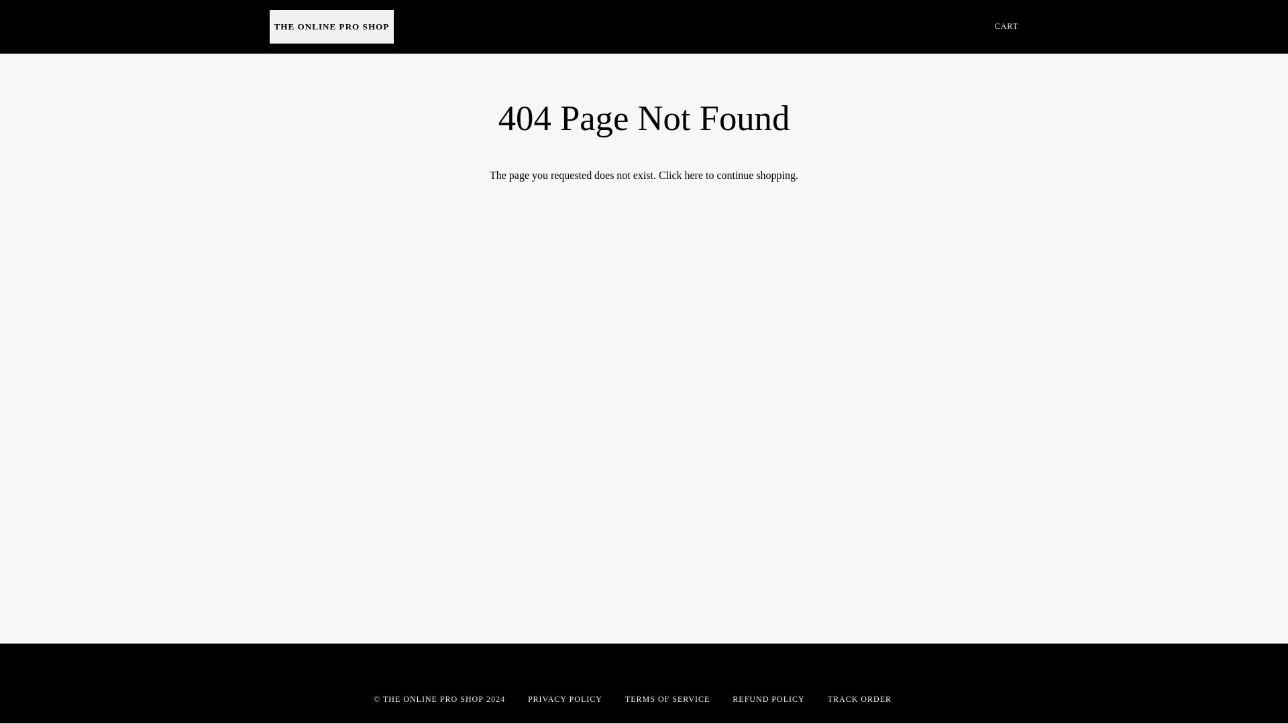 This screenshot has height=724, width=1288. I want to click on TERMS OF SERVICE, so click(667, 699).